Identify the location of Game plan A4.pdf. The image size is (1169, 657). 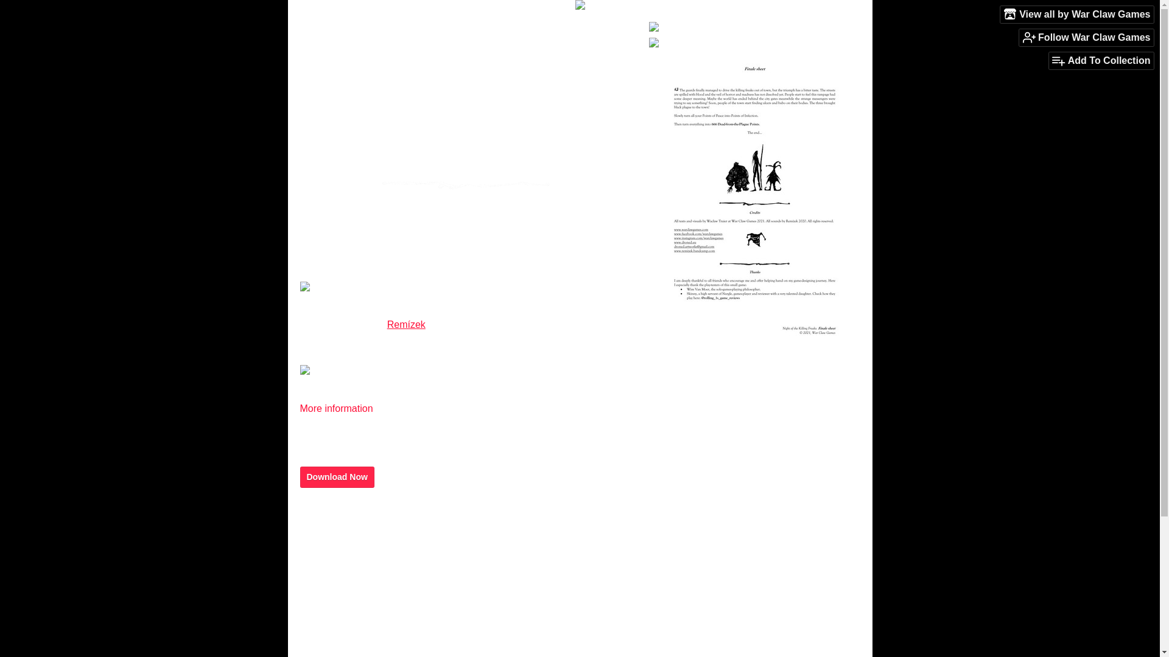
(340, 549).